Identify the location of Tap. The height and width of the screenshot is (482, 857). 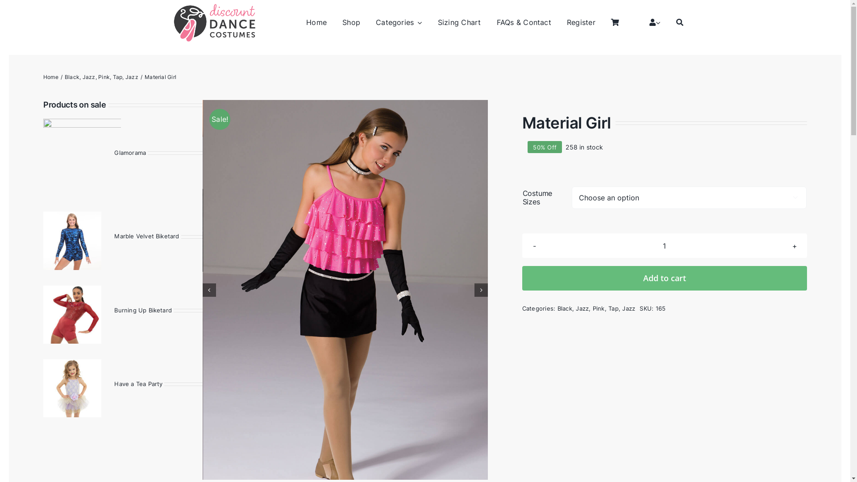
(613, 308).